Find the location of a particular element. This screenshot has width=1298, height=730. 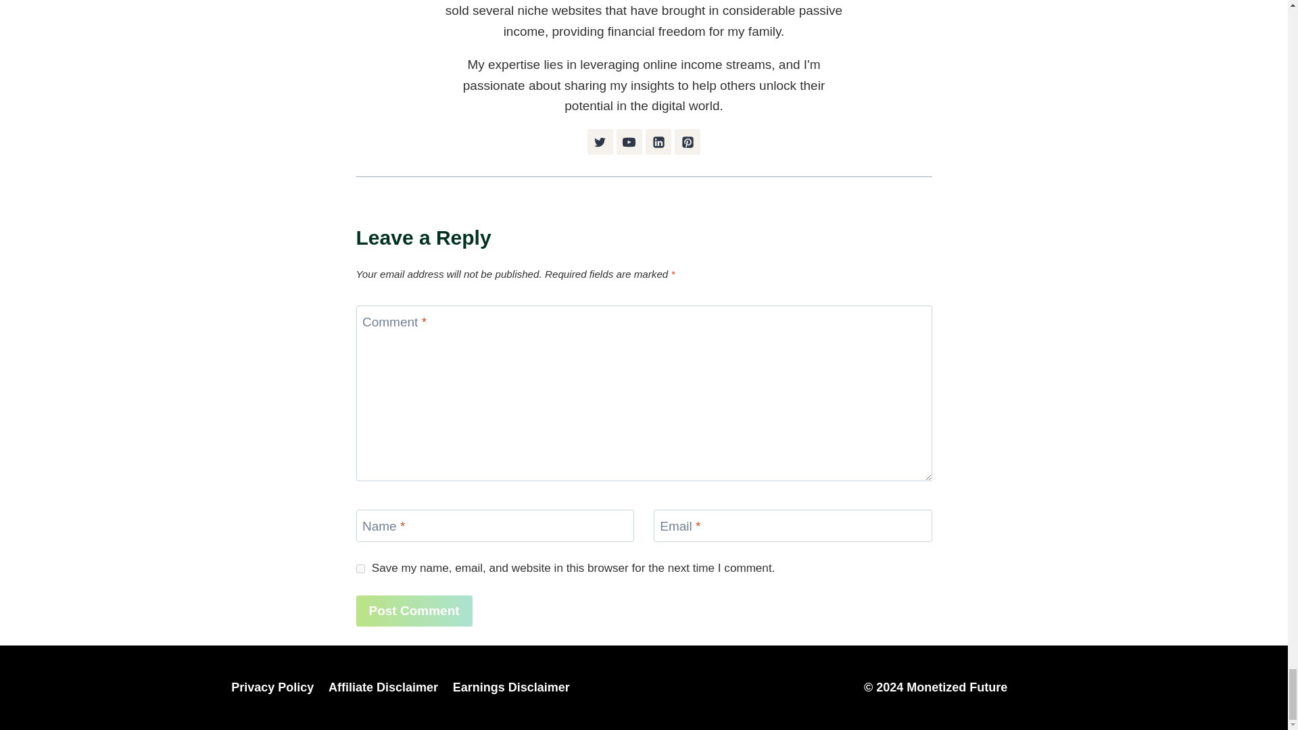

Follow James Lee on Youtube is located at coordinates (629, 142).